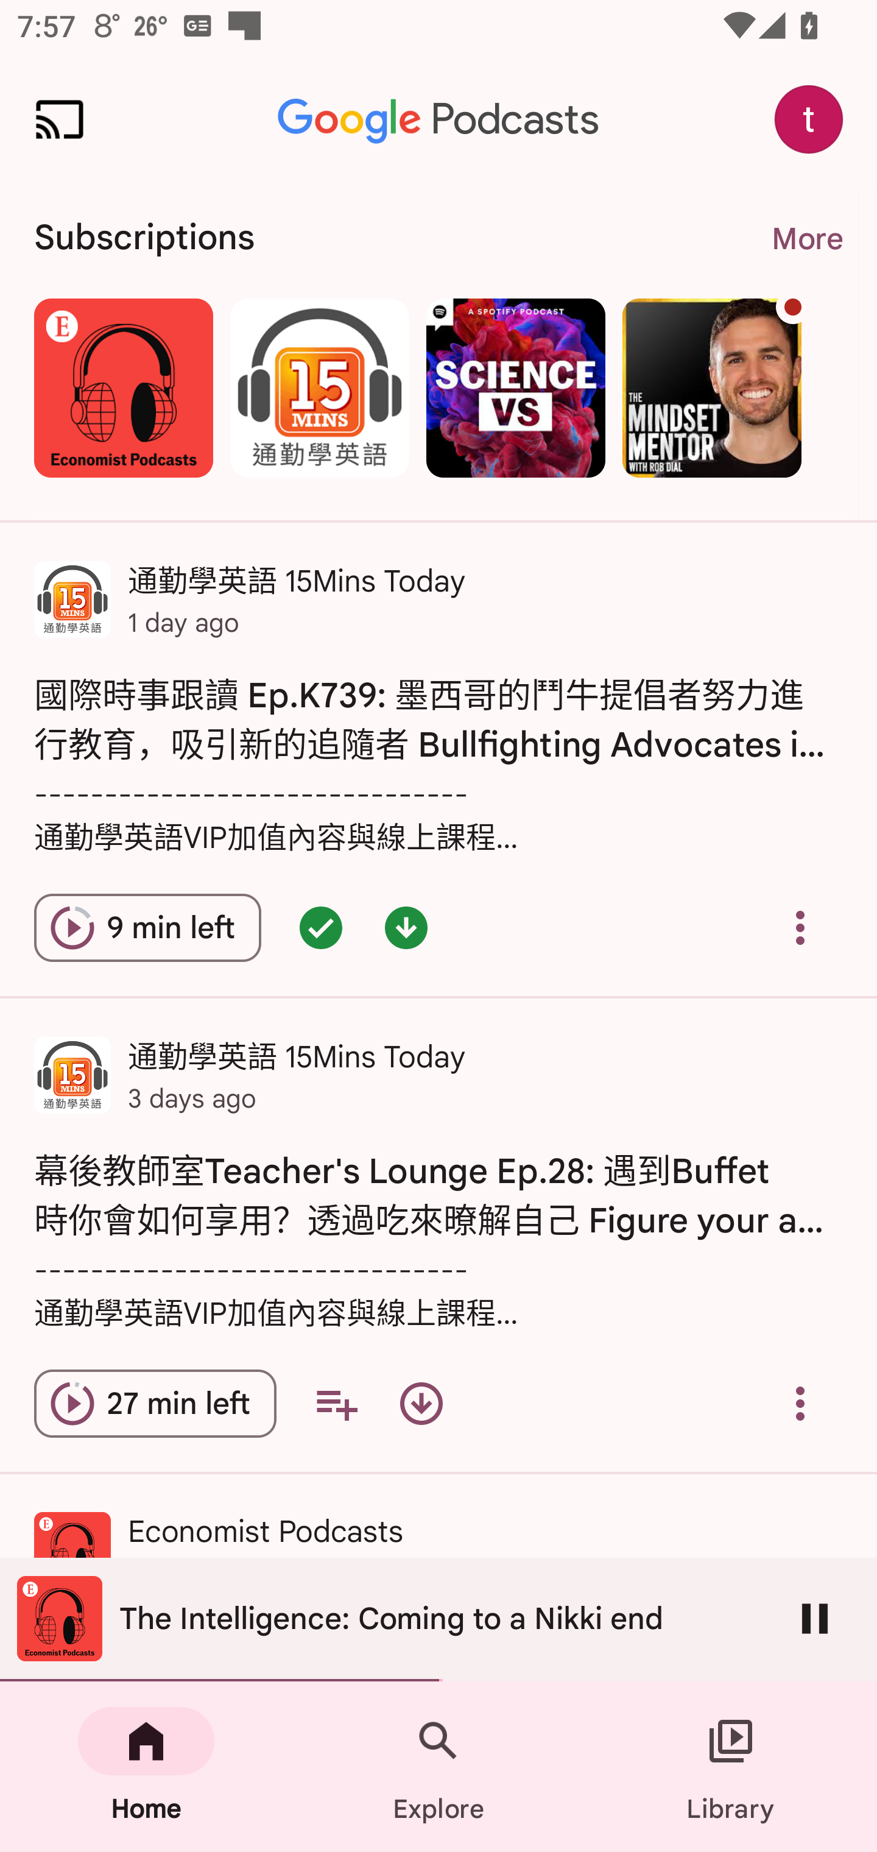 This screenshot has width=877, height=1852. Describe the element at coordinates (336, 1404) in the screenshot. I see `Add to your queue` at that location.